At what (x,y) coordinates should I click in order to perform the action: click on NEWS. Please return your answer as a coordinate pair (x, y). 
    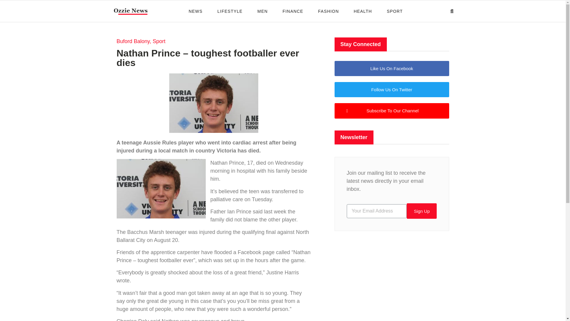
    Looking at the image, I should click on (196, 11).